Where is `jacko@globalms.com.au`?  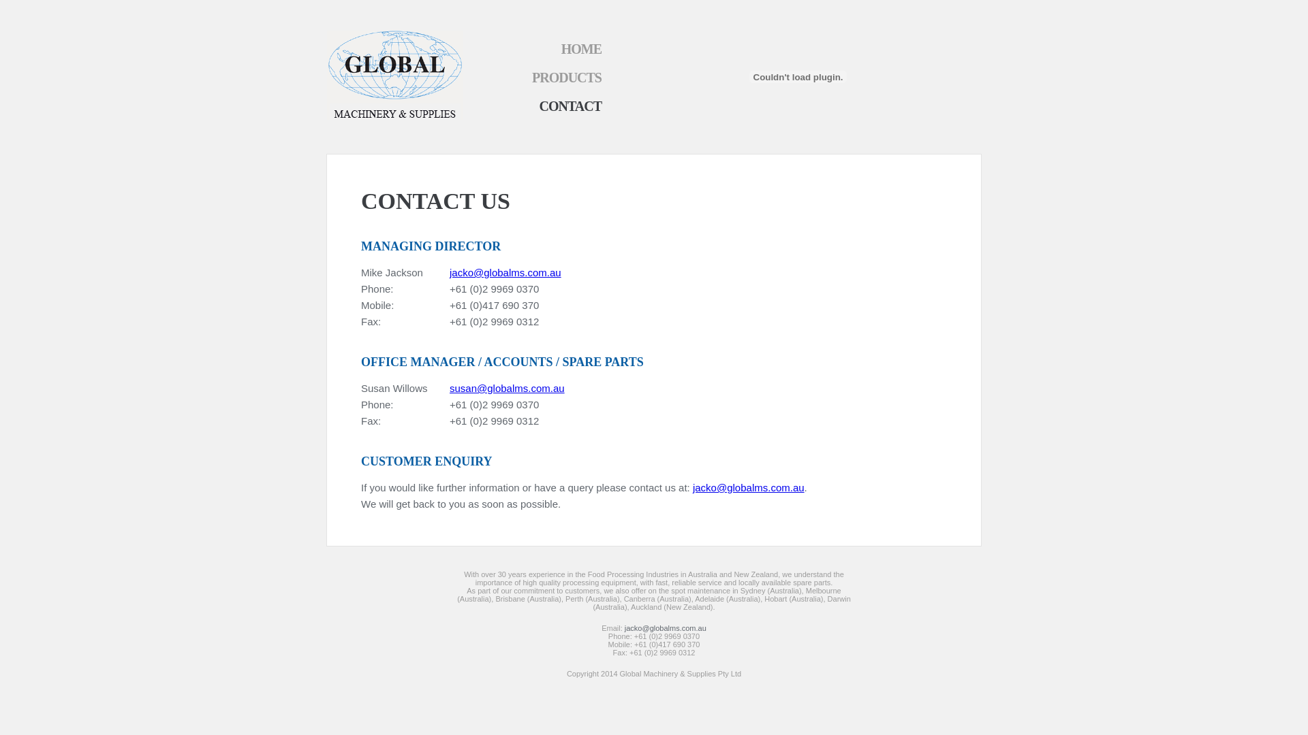 jacko@globalms.com.au is located at coordinates (749, 487).